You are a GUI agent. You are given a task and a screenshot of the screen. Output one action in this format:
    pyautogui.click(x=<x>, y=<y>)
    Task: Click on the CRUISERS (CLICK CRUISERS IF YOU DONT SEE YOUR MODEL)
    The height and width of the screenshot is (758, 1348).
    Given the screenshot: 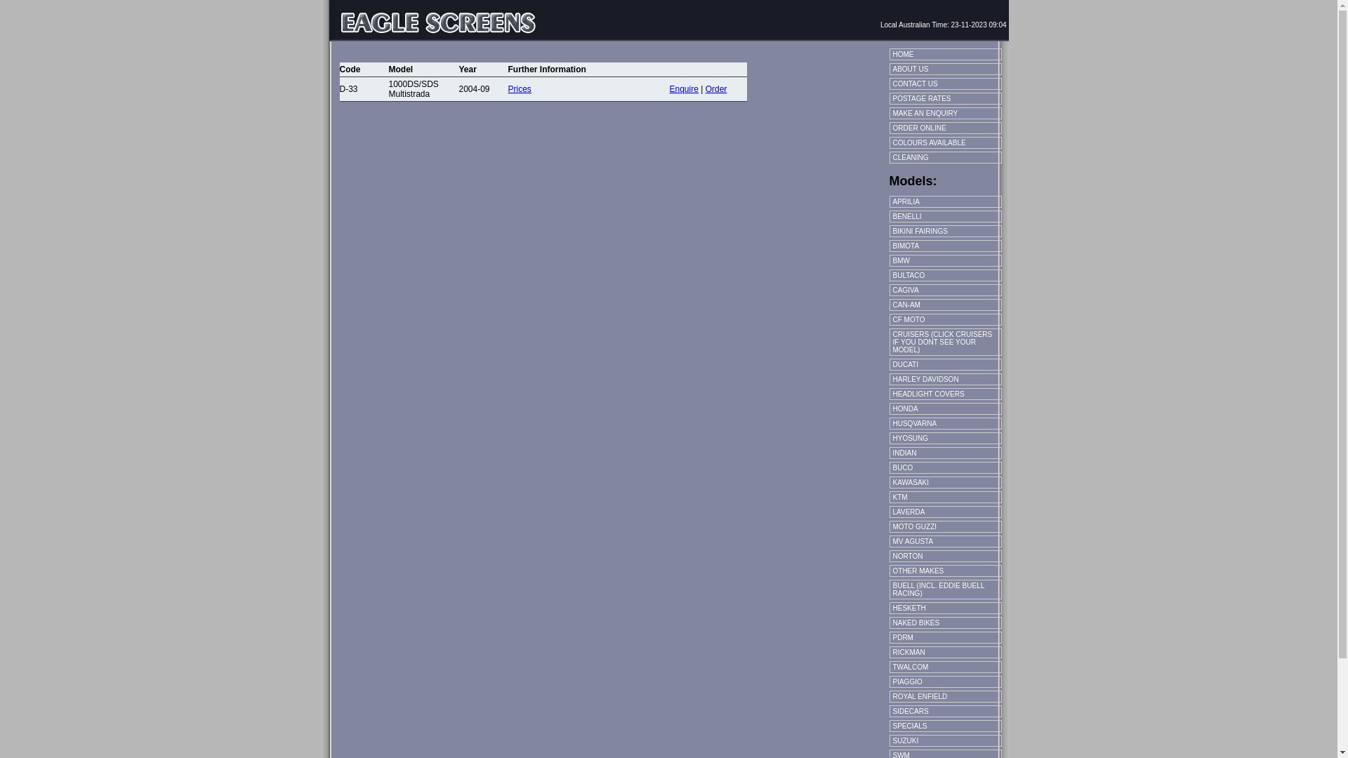 What is the action you would take?
    pyautogui.click(x=945, y=343)
    